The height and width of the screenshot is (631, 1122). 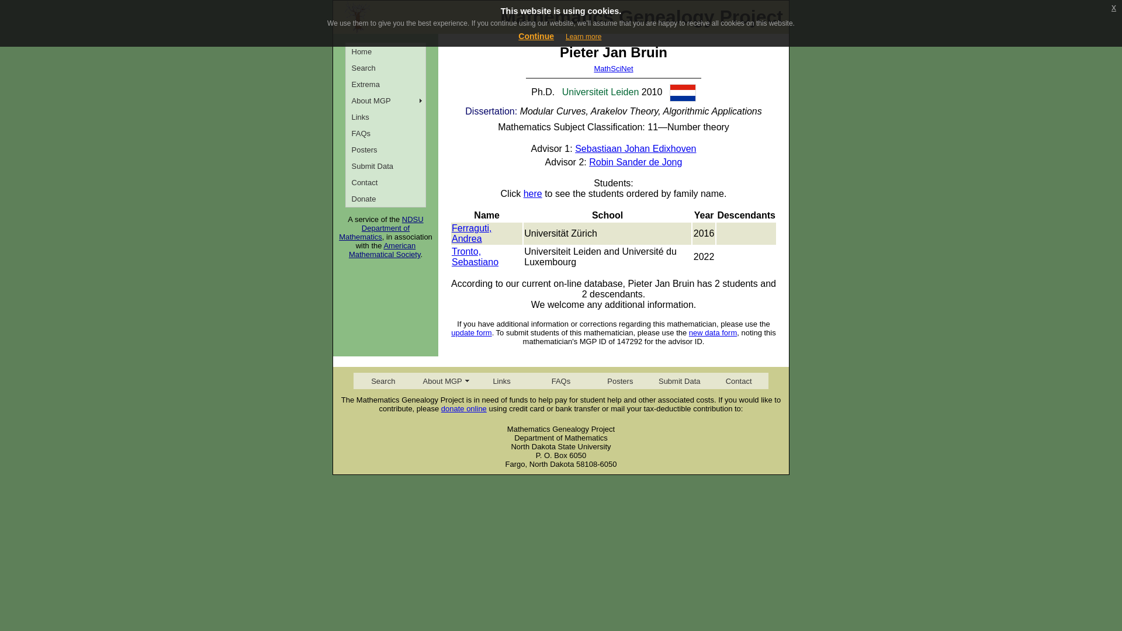 I want to click on NDSU, so click(x=413, y=220).